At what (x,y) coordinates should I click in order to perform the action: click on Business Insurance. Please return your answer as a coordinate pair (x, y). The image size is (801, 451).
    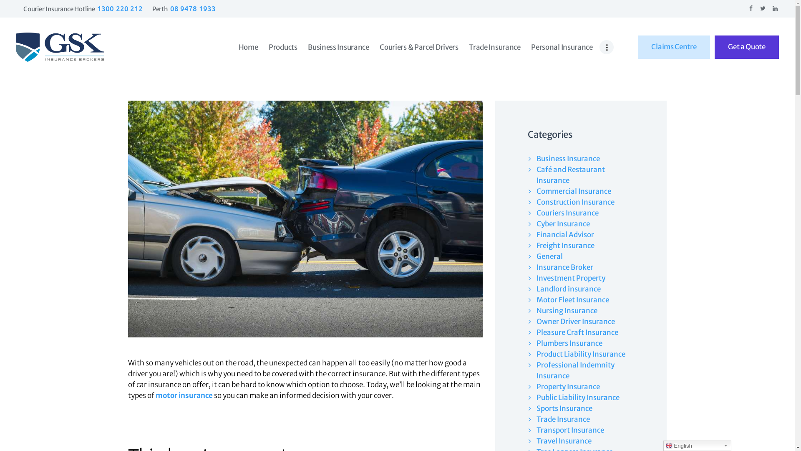
    Looking at the image, I should click on (338, 47).